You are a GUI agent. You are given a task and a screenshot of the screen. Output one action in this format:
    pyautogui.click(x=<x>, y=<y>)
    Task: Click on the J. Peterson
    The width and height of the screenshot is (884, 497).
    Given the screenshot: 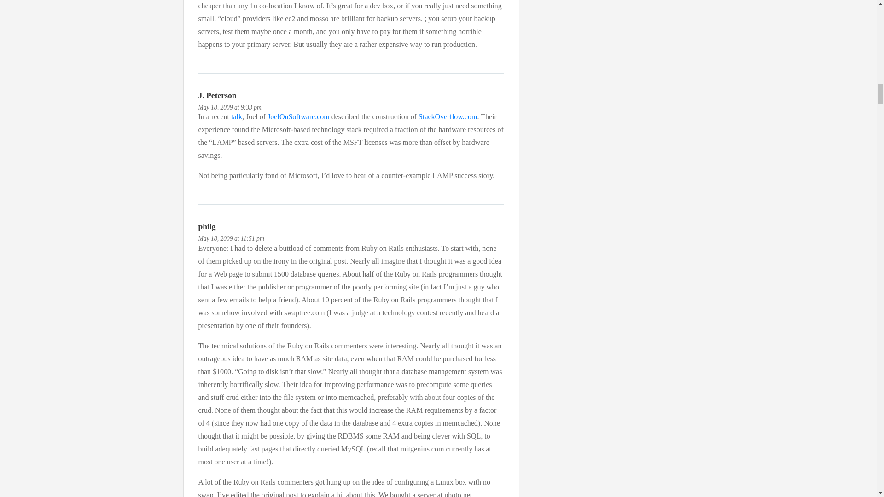 What is the action you would take?
    pyautogui.click(x=217, y=95)
    